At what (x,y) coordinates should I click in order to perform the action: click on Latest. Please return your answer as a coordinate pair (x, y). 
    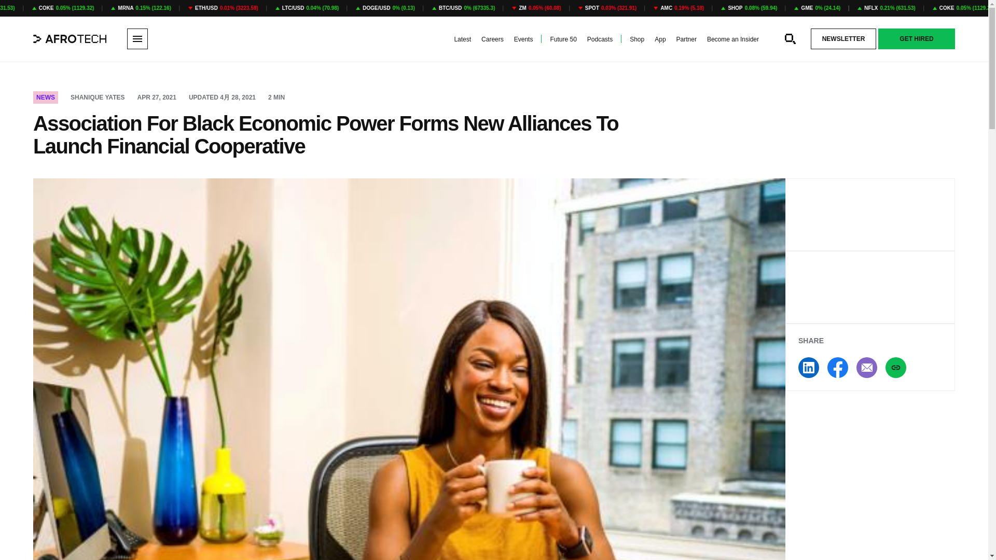
    Looking at the image, I should click on (463, 39).